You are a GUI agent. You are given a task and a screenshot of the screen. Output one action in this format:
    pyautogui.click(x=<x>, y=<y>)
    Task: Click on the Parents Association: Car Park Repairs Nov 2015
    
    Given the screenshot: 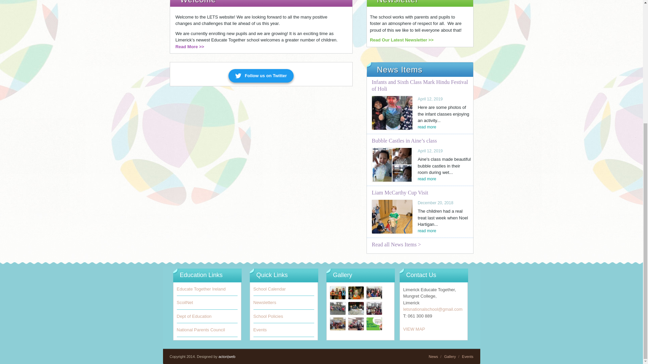 What is the action you would take?
    pyautogui.click(x=337, y=308)
    